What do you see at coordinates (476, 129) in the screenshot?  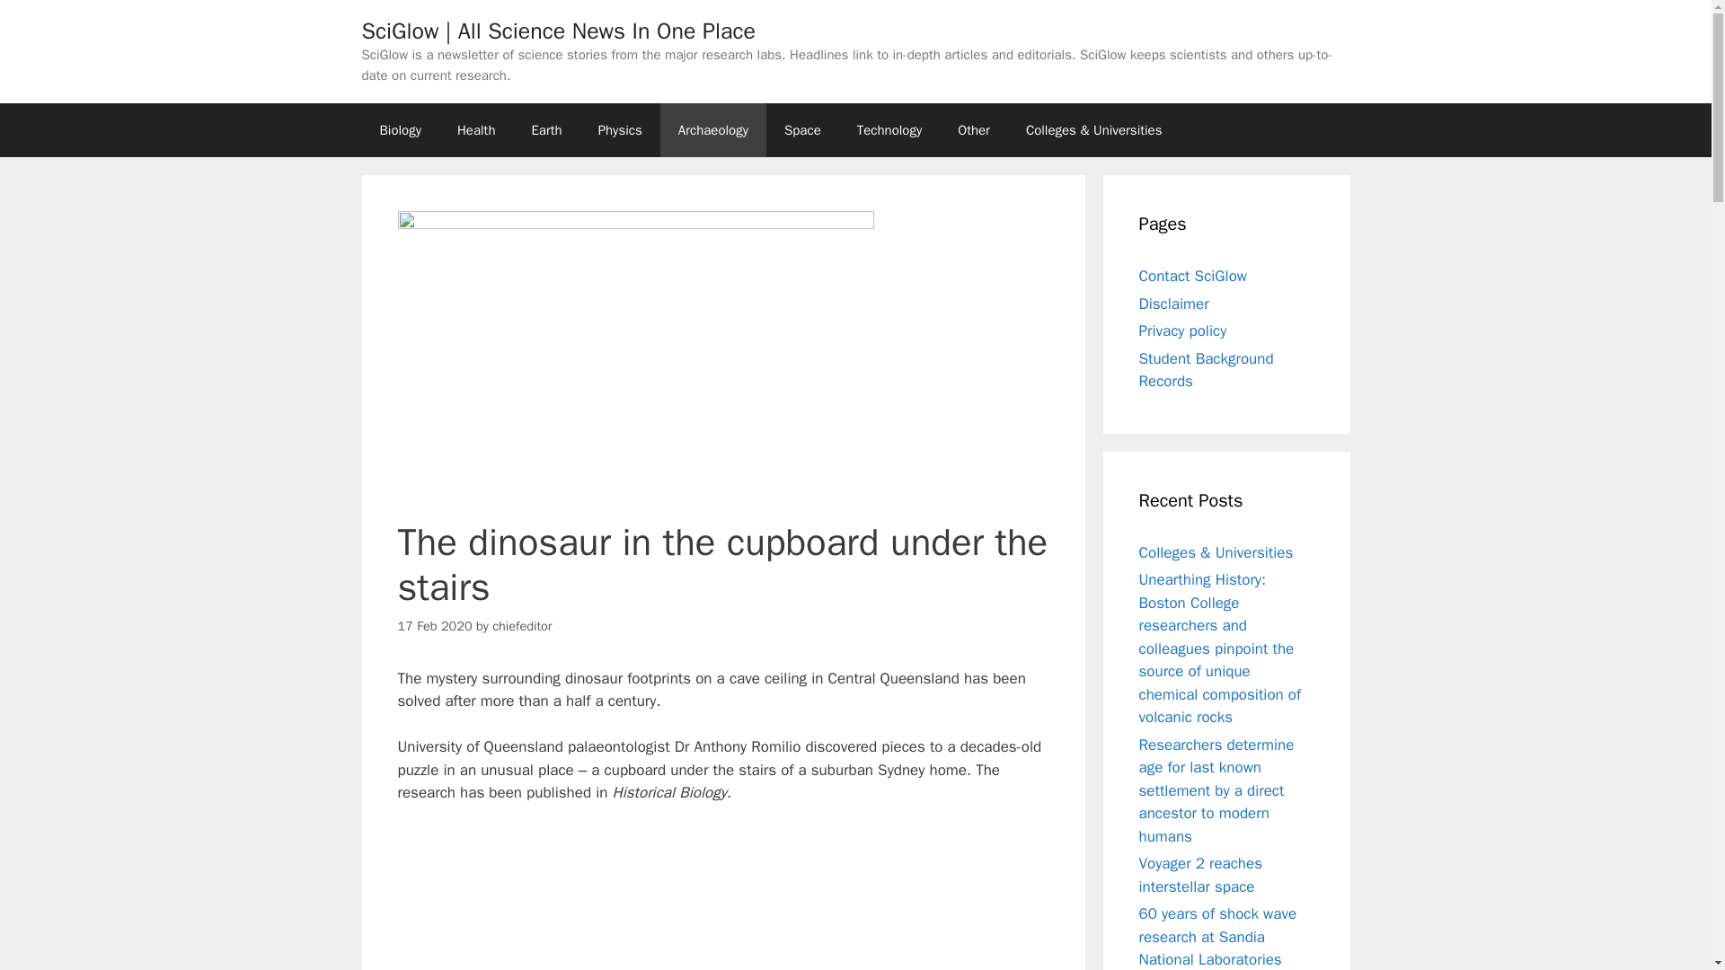 I see `Health` at bounding box center [476, 129].